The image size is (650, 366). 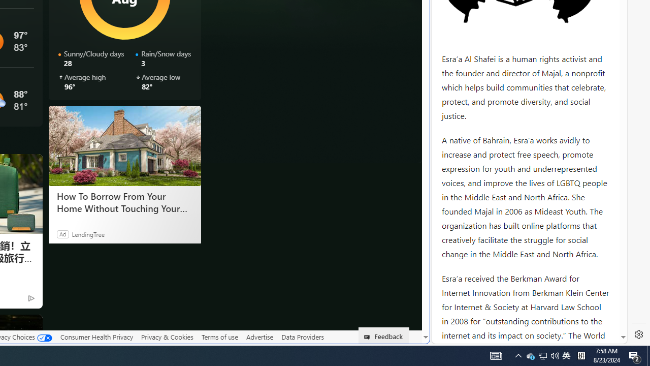 What do you see at coordinates (574, 156) in the screenshot?
I see `Actions for this site` at bounding box center [574, 156].